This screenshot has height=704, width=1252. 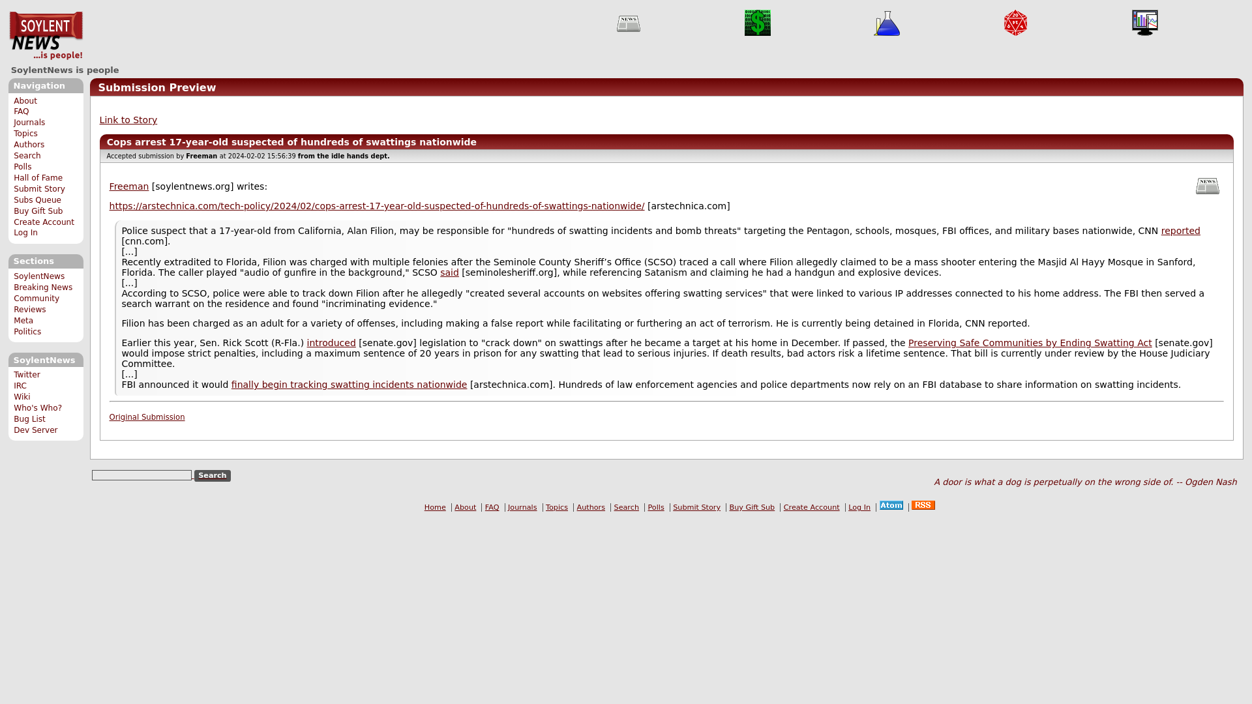 I want to click on SoylentNews, so click(x=39, y=276).